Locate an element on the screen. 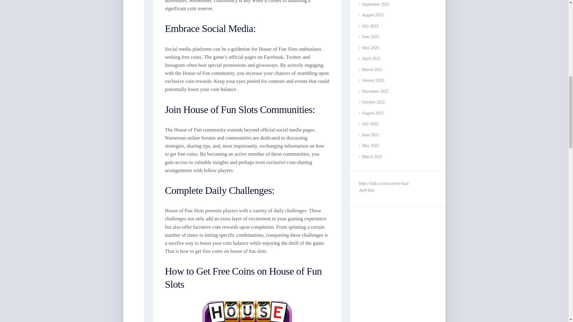 The image size is (573, 322). January 2023 is located at coordinates (371, 80).